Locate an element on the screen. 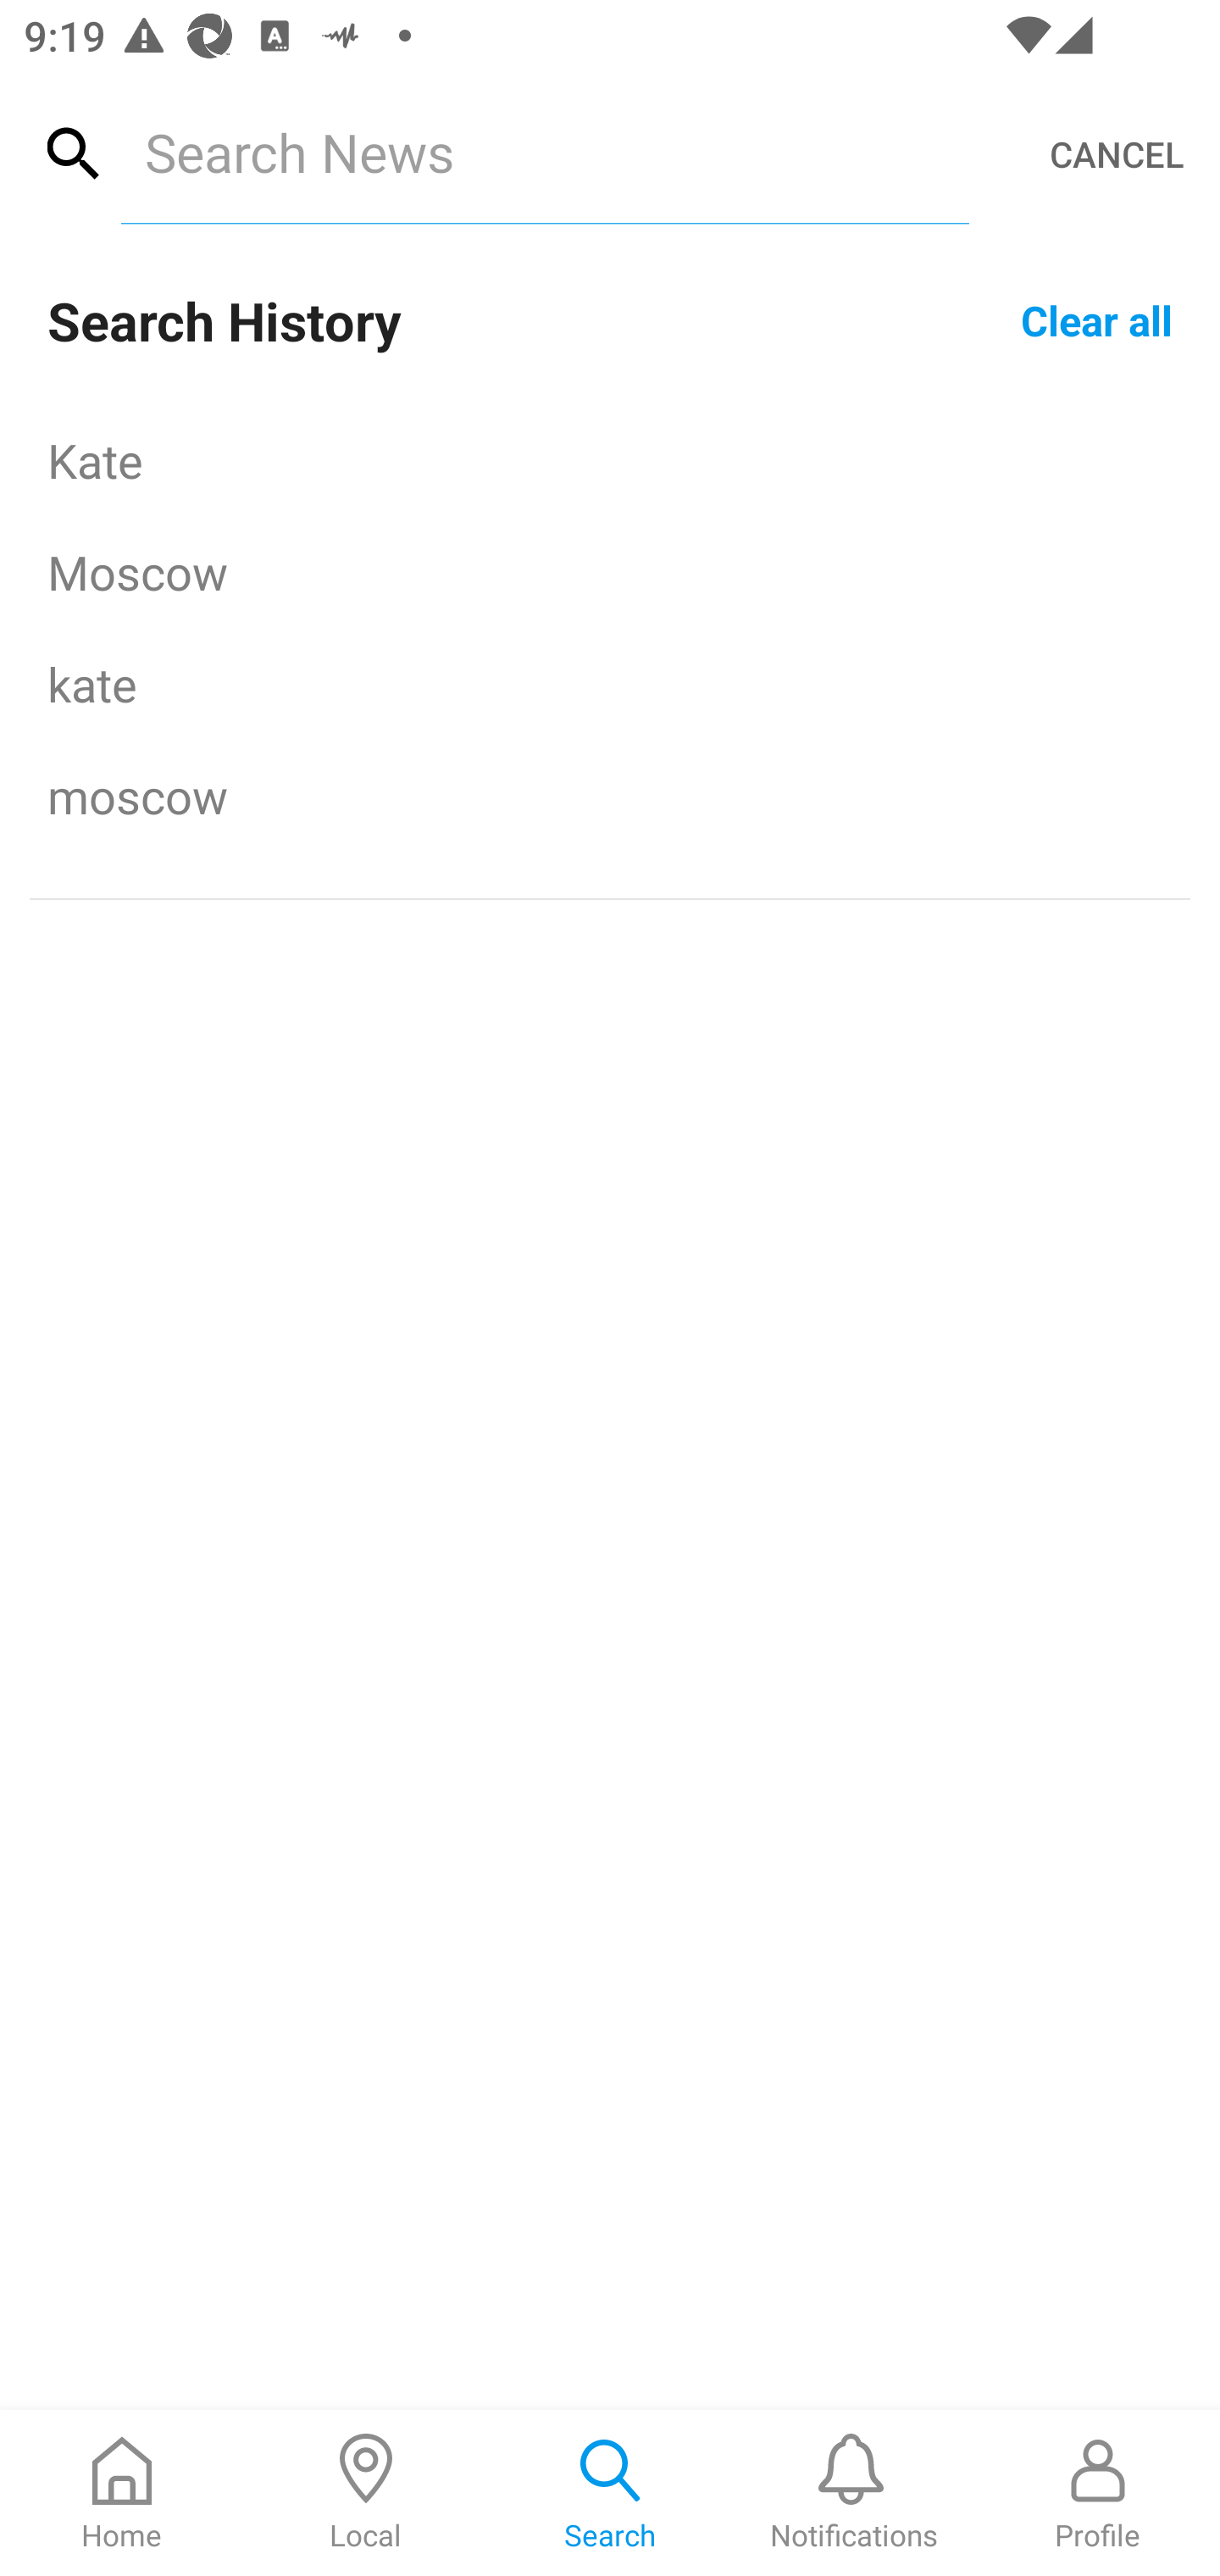  kate is located at coordinates (610, 683).